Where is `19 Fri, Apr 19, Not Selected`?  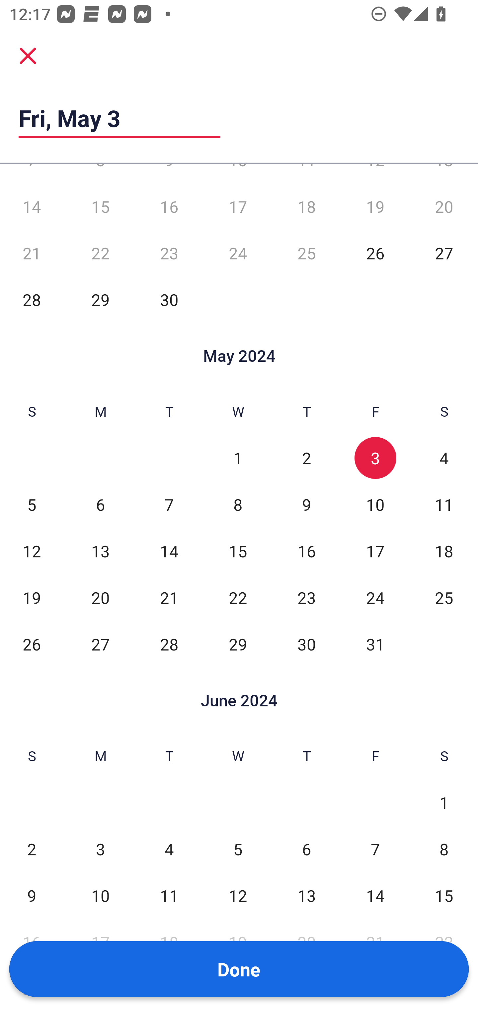 19 Fri, Apr 19, Not Selected is located at coordinates (375, 206).